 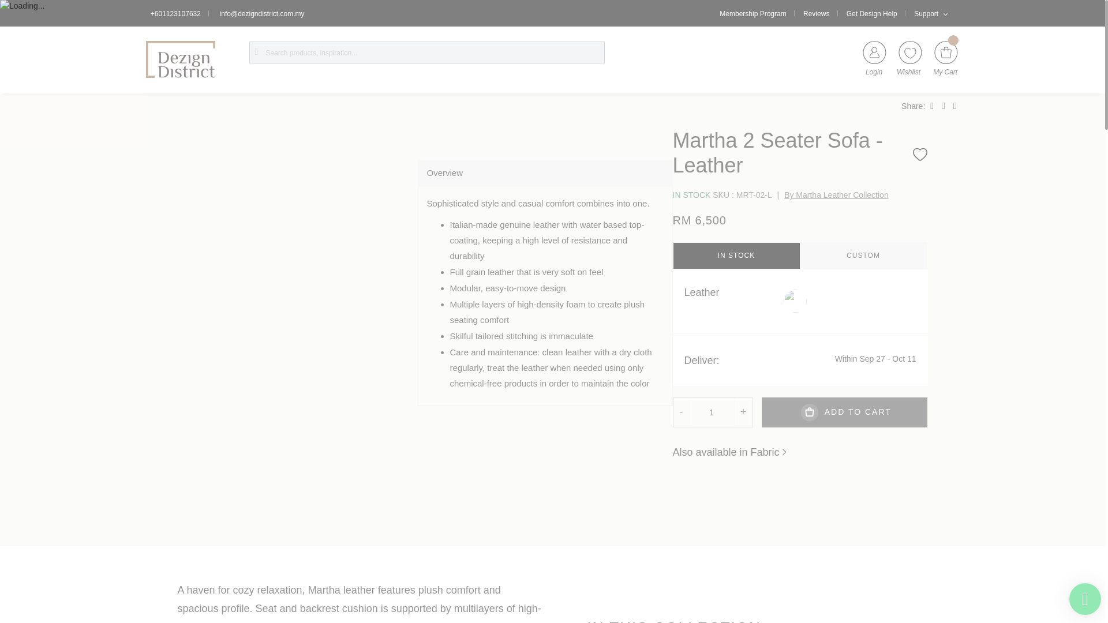 What do you see at coordinates (922, 14) in the screenshot?
I see `Support` at bounding box center [922, 14].